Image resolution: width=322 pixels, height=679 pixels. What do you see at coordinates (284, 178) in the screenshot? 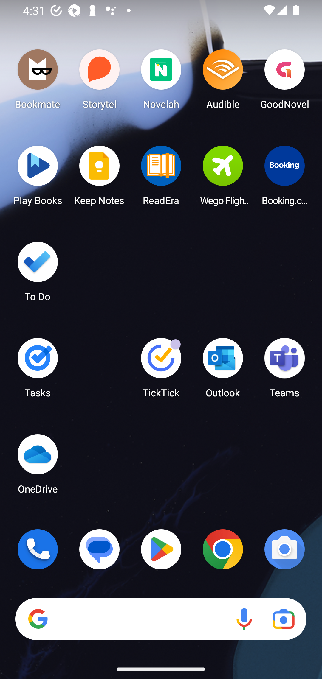
I see `Booking.com` at bounding box center [284, 178].